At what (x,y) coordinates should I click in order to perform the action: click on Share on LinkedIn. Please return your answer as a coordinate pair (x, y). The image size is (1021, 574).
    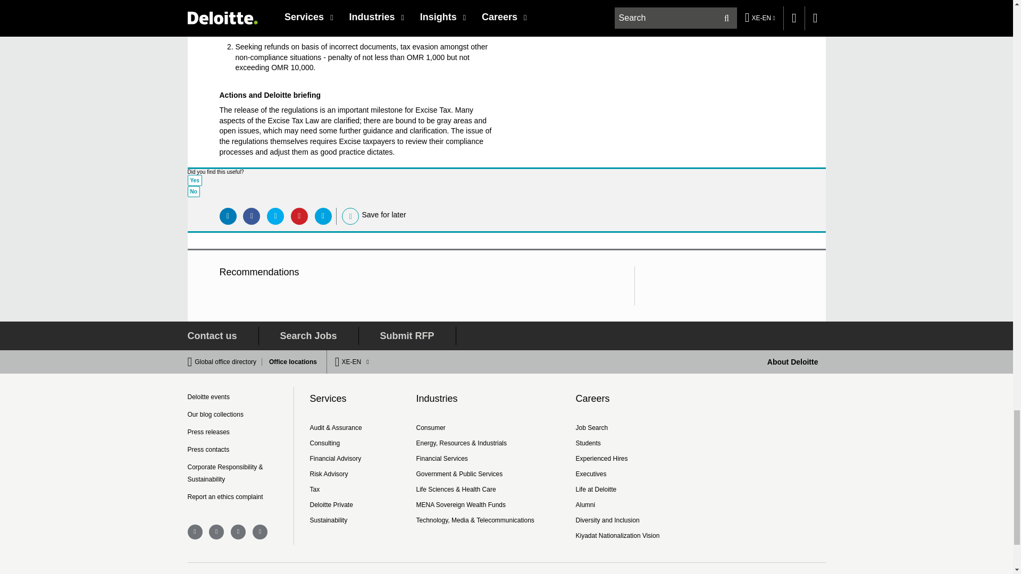
    Looking at the image, I should click on (228, 216).